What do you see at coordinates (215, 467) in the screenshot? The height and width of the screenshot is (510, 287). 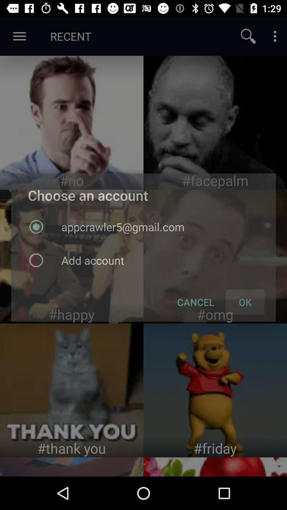 I see `fruit image` at bounding box center [215, 467].